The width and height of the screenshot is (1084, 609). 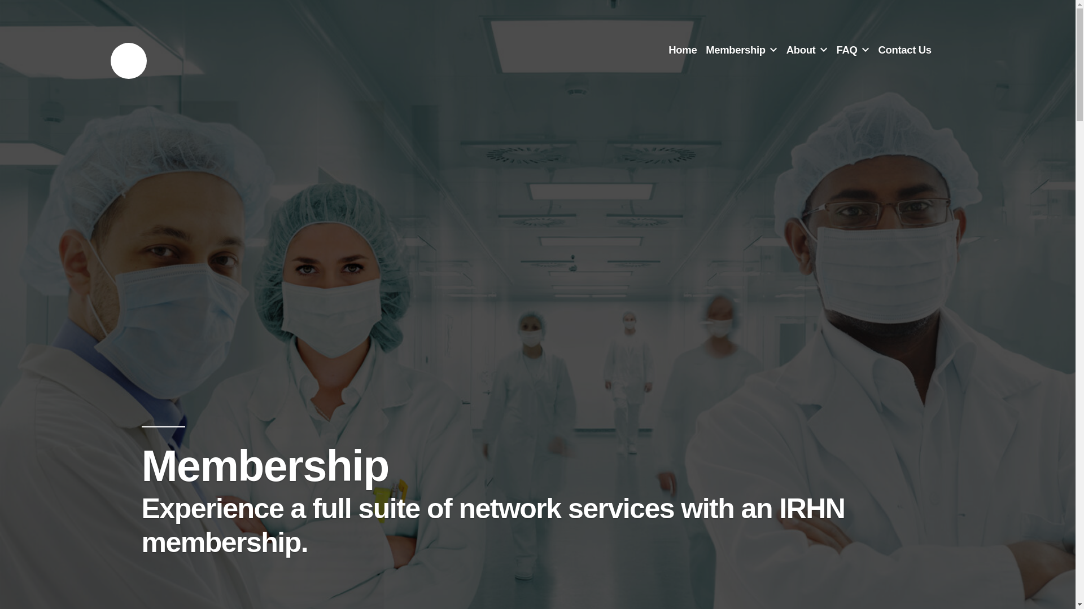 I want to click on About, so click(x=801, y=50).